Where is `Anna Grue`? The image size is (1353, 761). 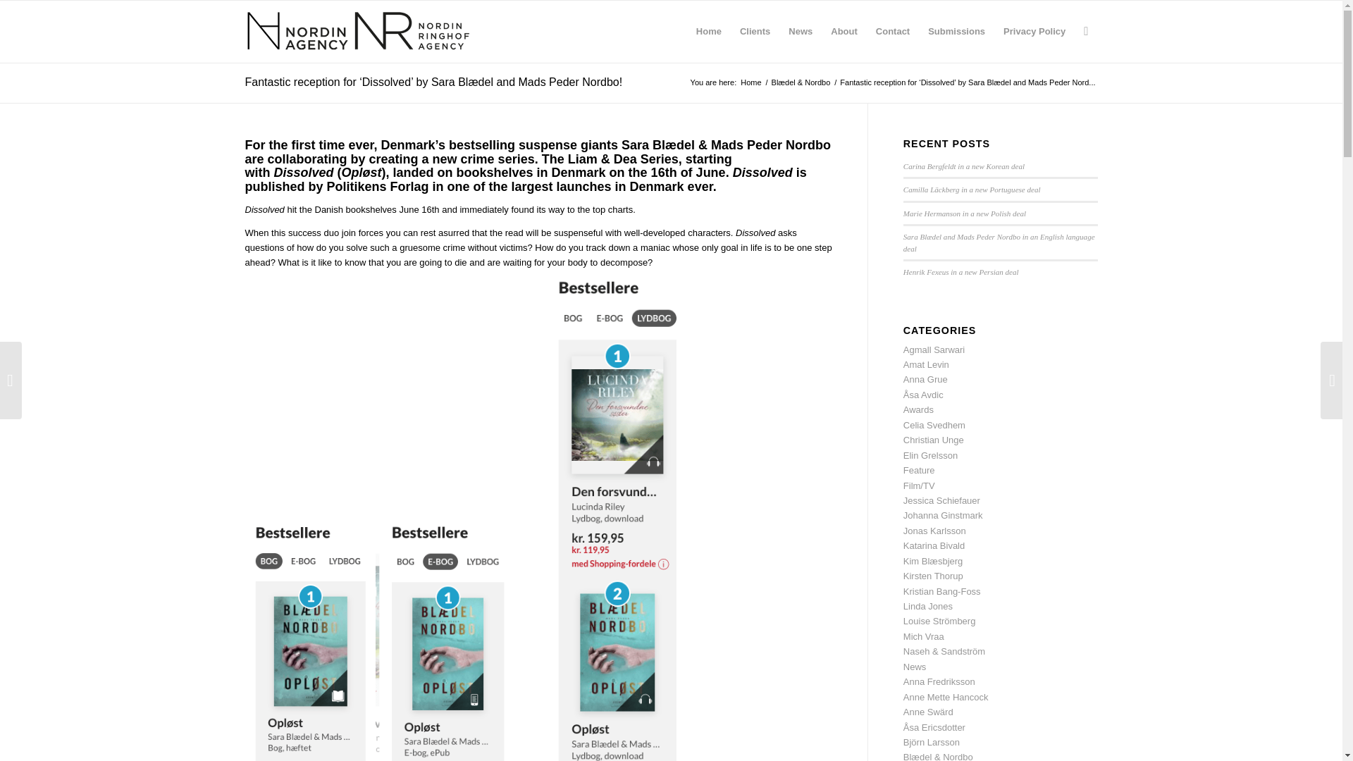 Anna Grue is located at coordinates (926, 379).